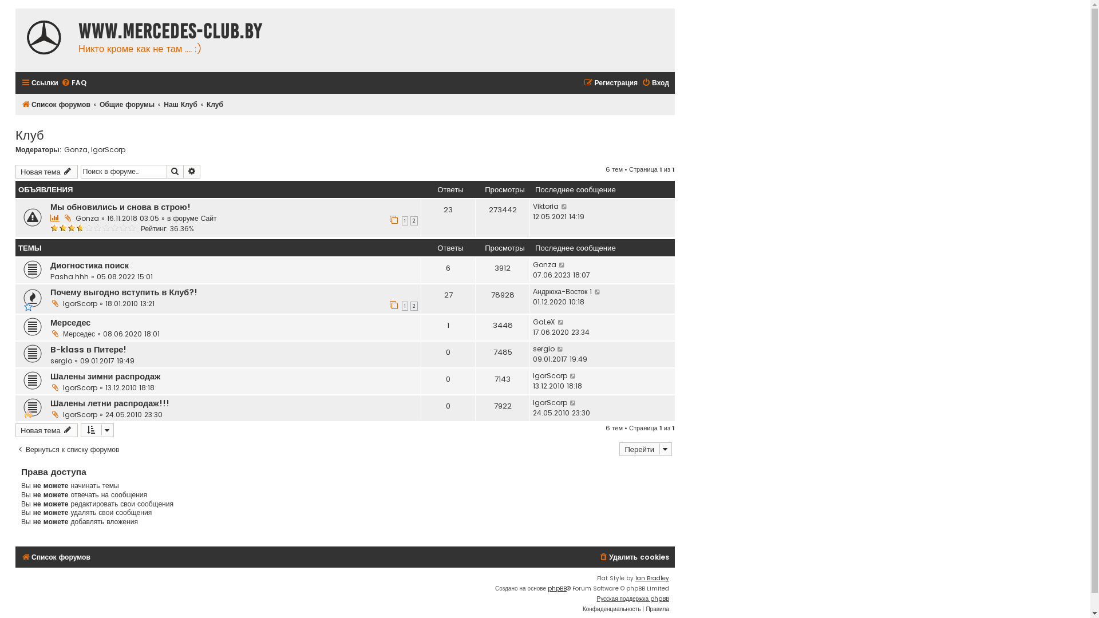 The width and height of the screenshot is (1099, 618). What do you see at coordinates (87, 219) in the screenshot?
I see `Gonza` at bounding box center [87, 219].